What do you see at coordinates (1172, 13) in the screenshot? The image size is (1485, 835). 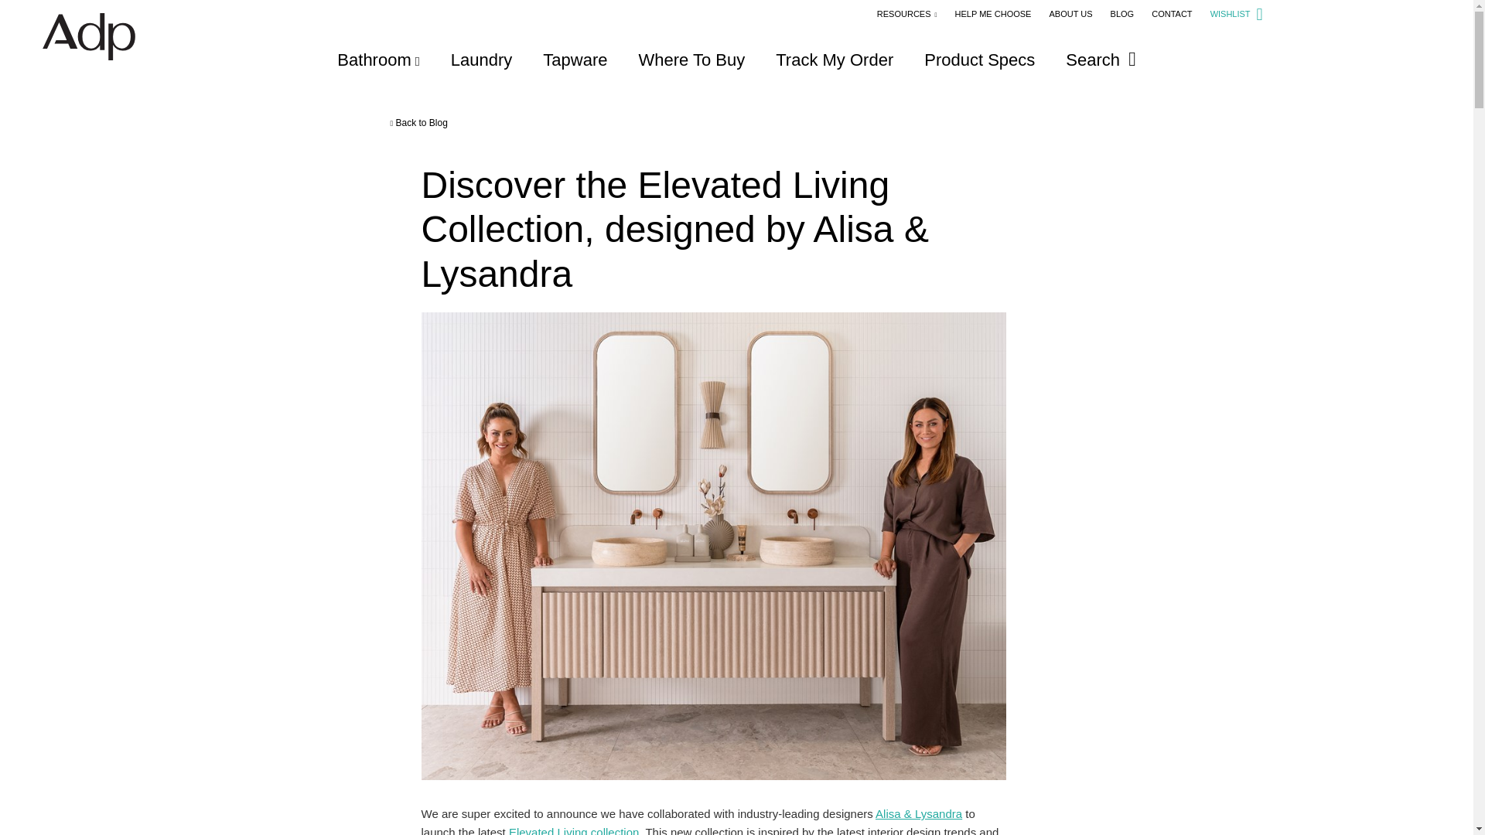 I see `CONTACT` at bounding box center [1172, 13].